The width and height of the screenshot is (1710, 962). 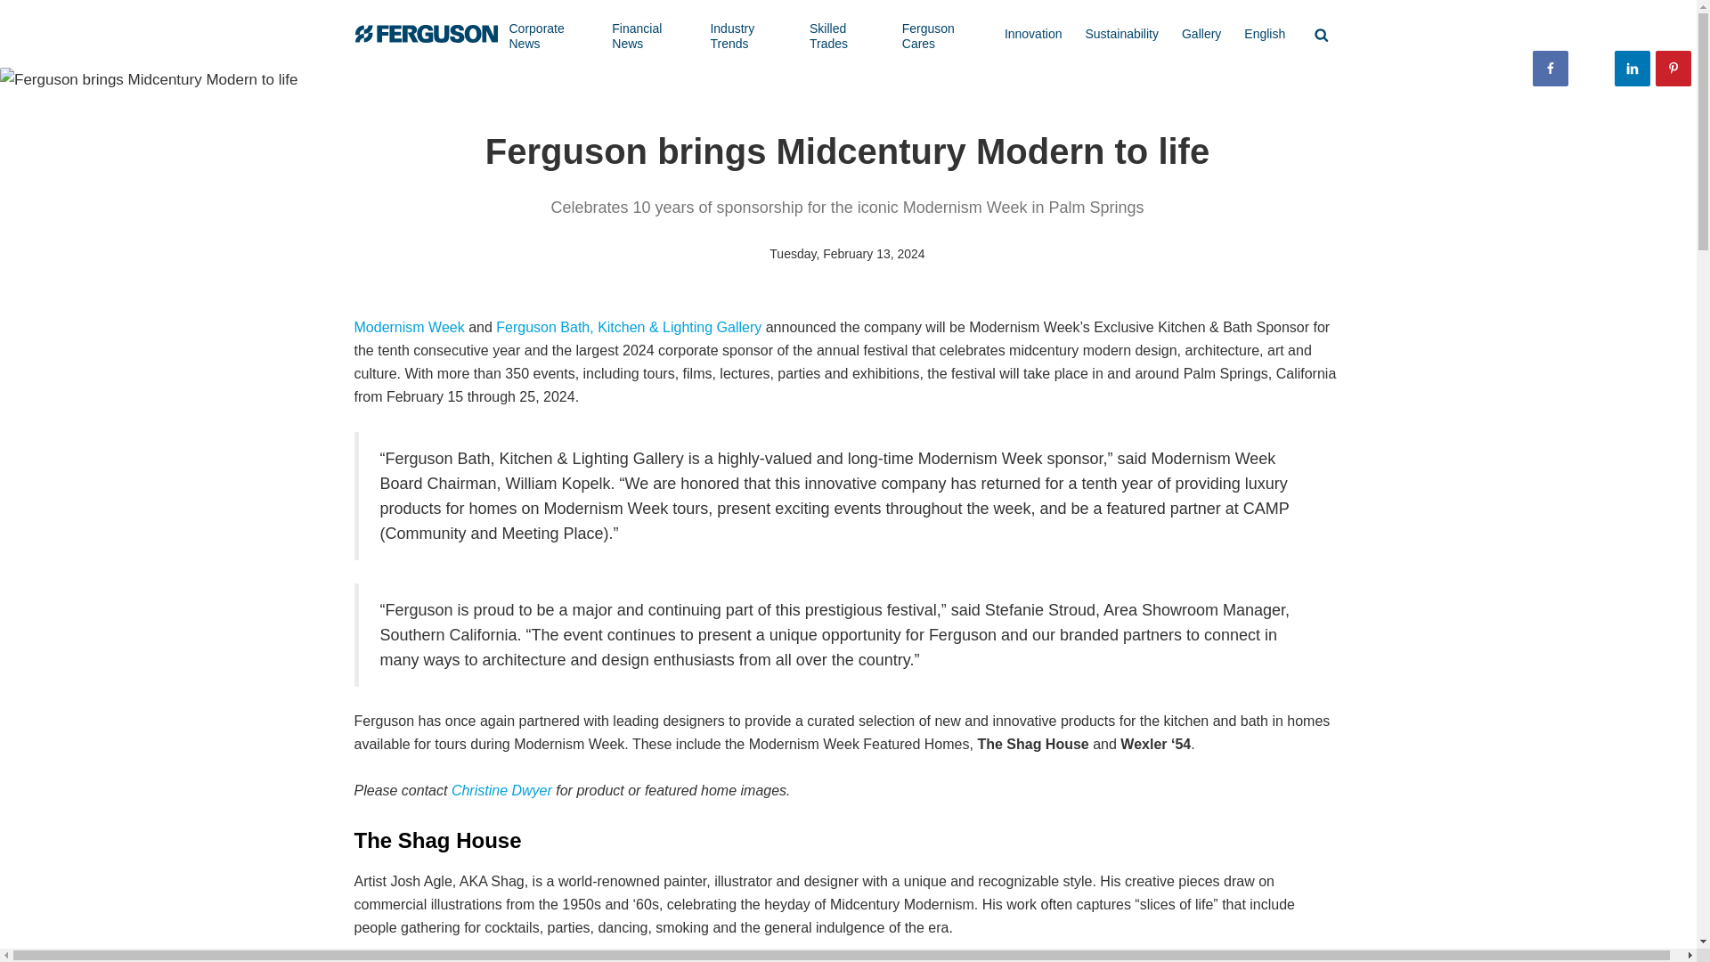 What do you see at coordinates (1033, 34) in the screenshot?
I see `Category: Innovation` at bounding box center [1033, 34].